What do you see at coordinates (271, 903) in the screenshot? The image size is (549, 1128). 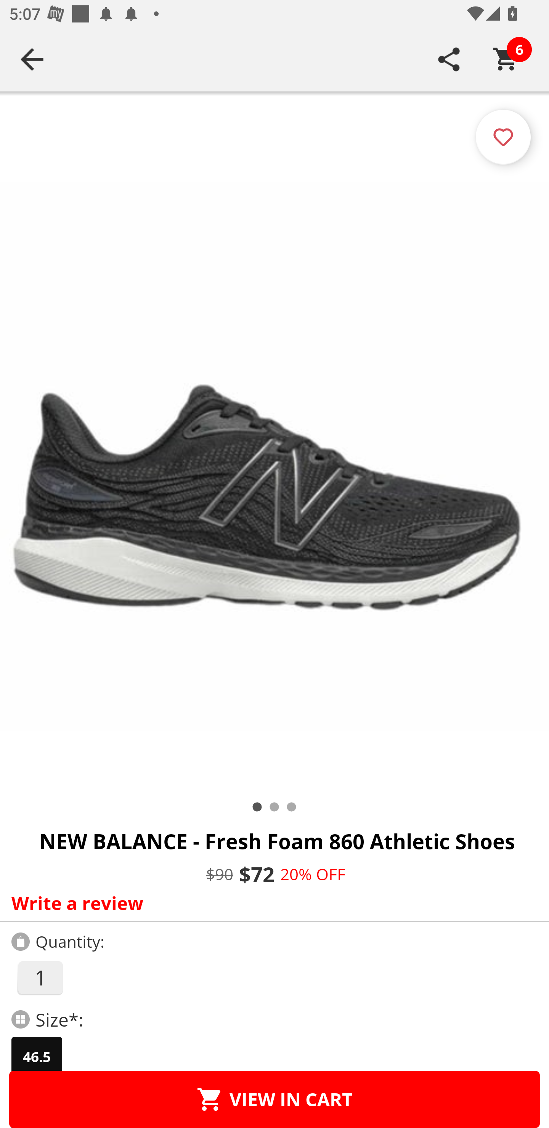 I see `Write a review` at bounding box center [271, 903].